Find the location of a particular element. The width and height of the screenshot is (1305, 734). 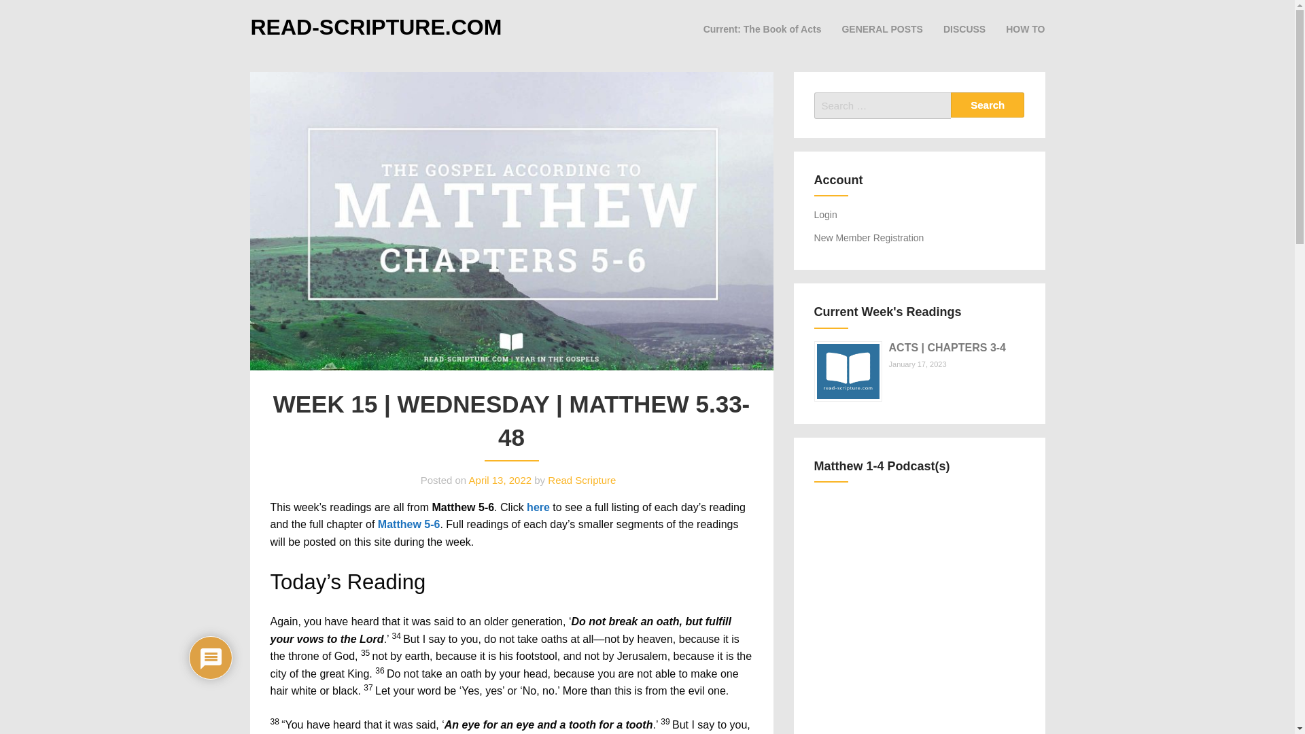

GENERAL POSTS is located at coordinates (882, 29).